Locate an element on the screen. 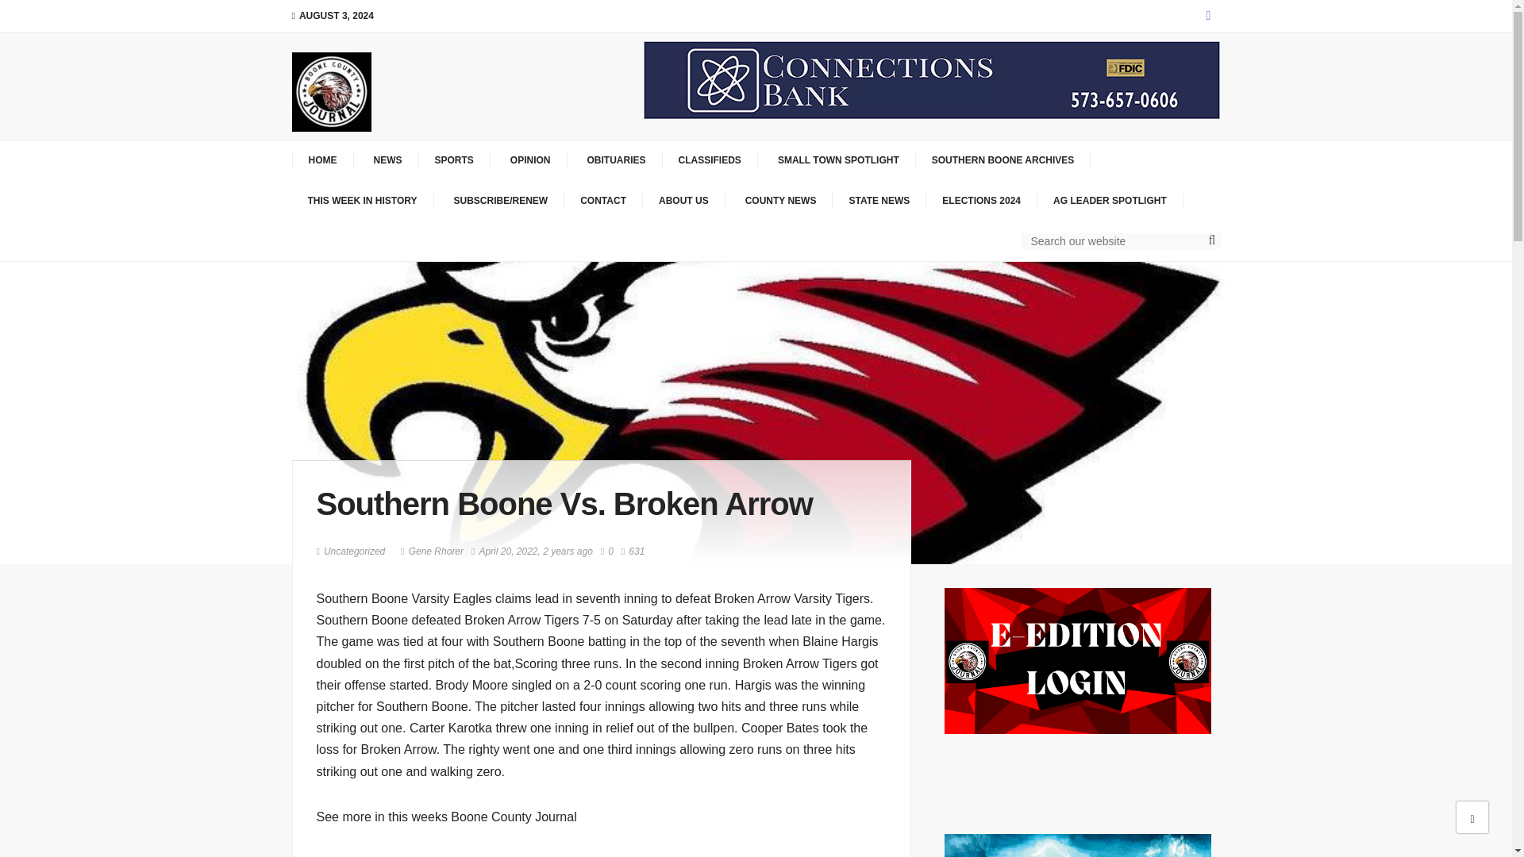 The width and height of the screenshot is (1524, 857). COUNTY NEWS is located at coordinates (779, 201).